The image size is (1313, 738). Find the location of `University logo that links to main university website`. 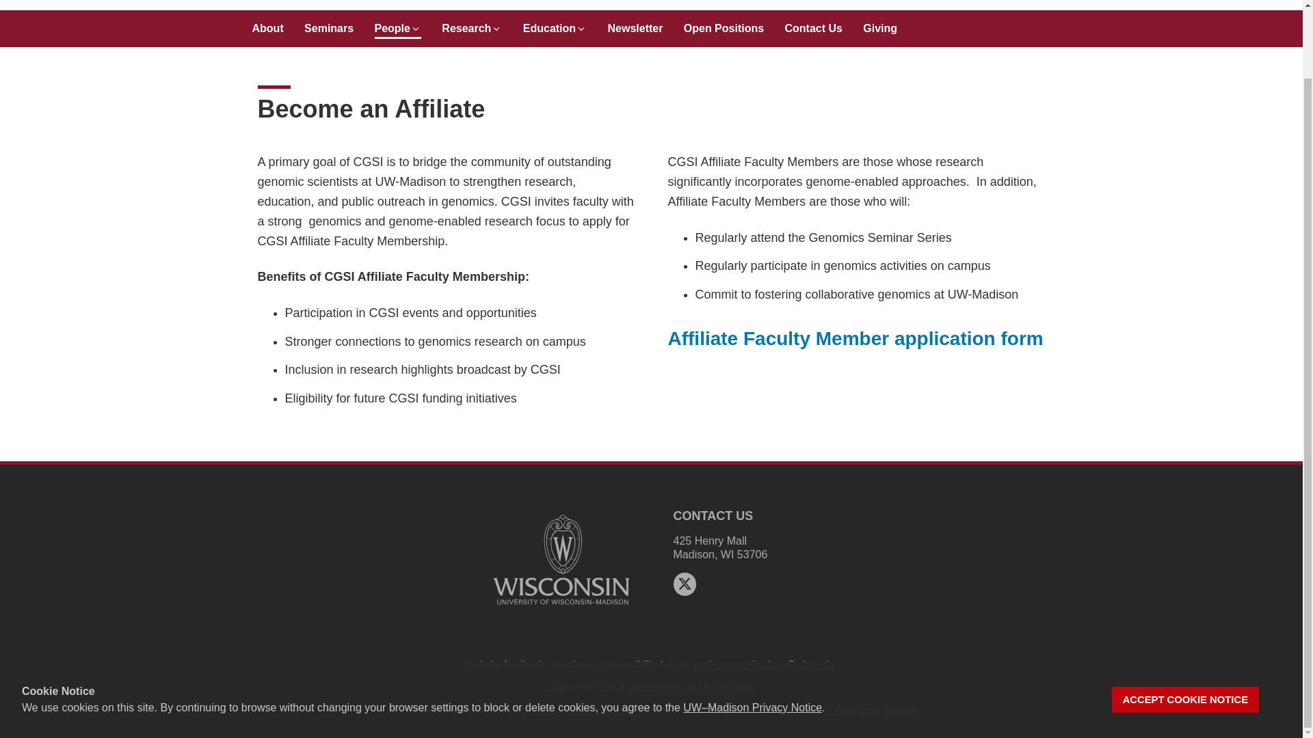

University logo that links to main university website is located at coordinates (561, 607).